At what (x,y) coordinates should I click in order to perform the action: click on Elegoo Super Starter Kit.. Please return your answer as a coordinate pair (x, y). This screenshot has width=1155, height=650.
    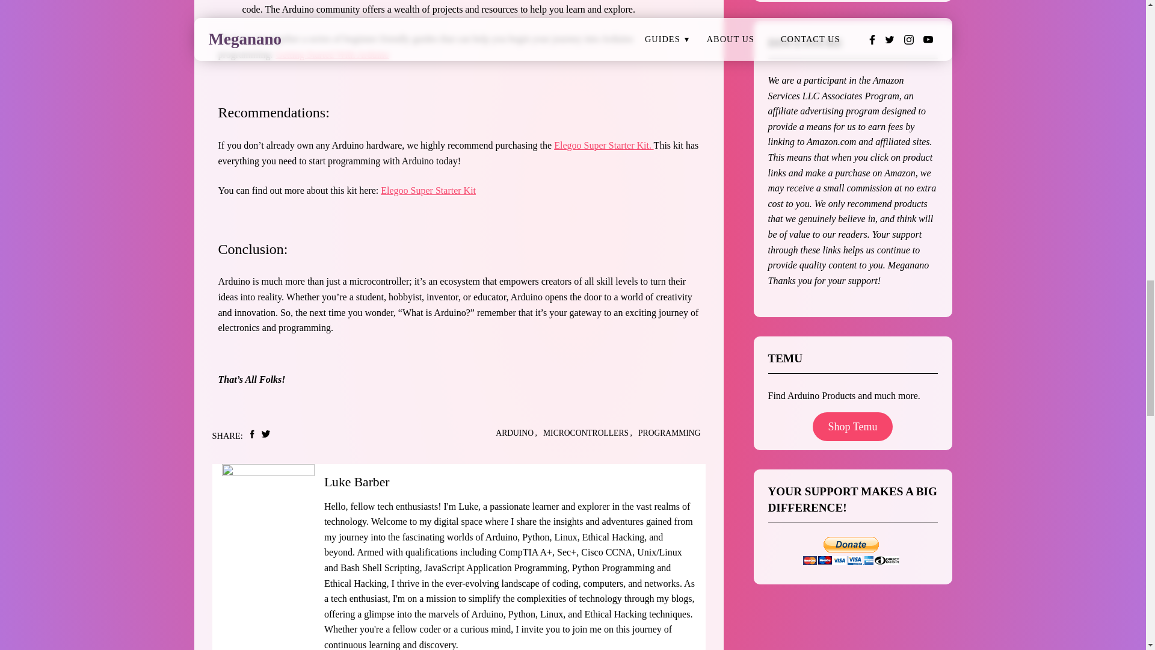
    Looking at the image, I should click on (604, 145).